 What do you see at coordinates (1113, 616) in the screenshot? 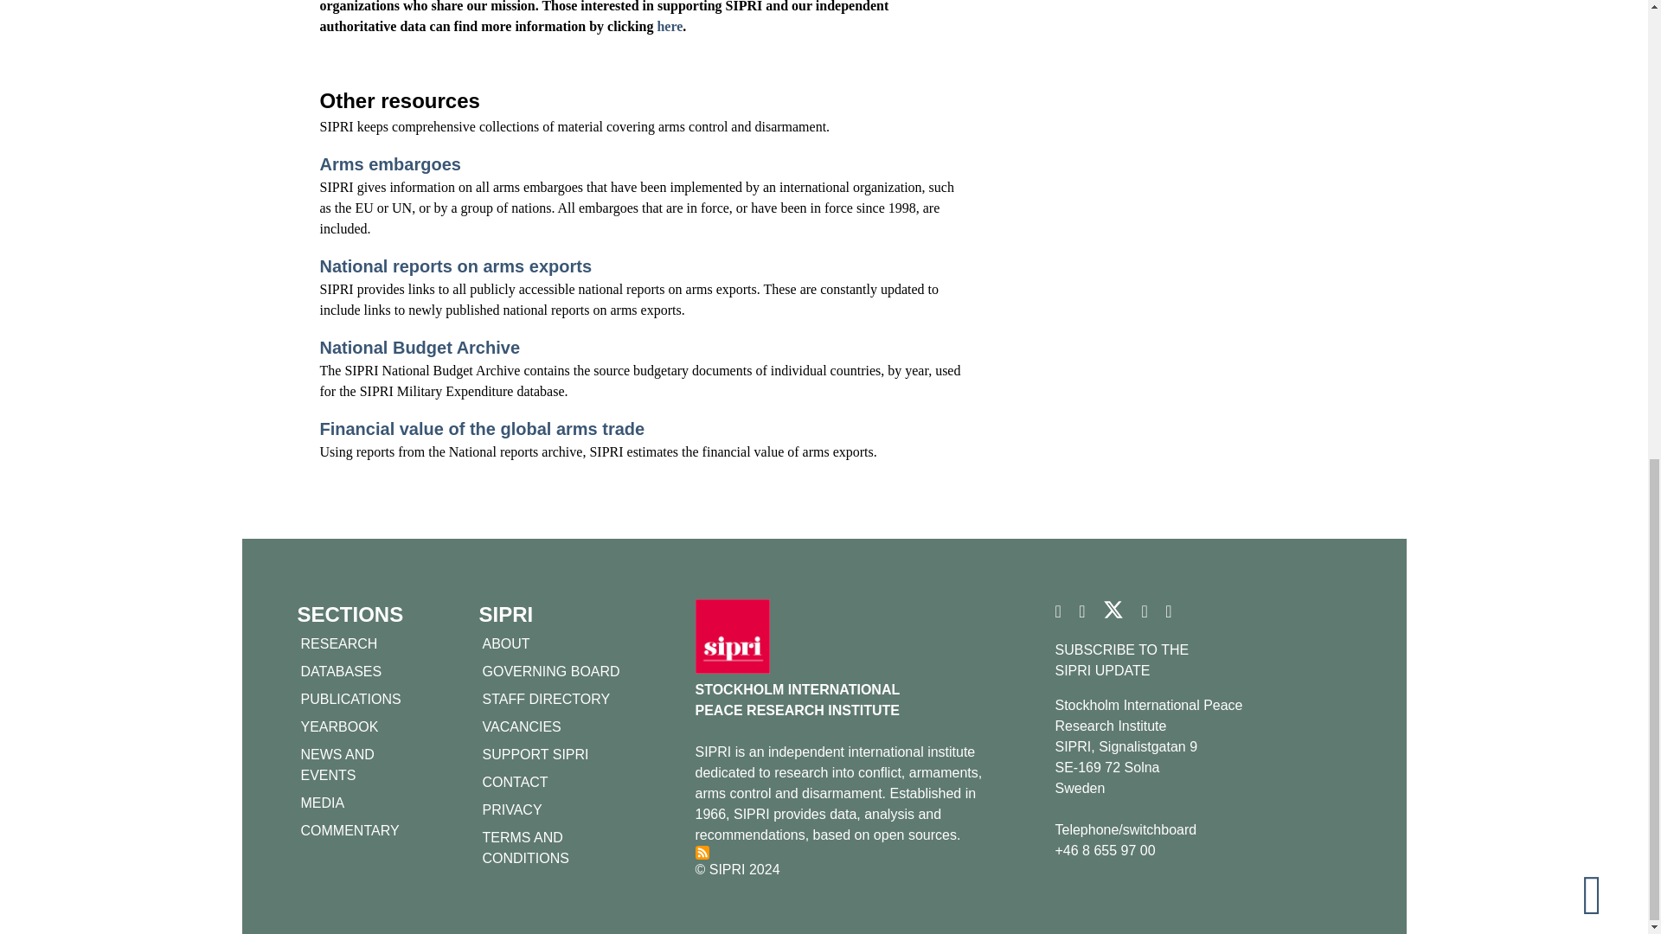
I see `Follow us on Twitter` at bounding box center [1113, 616].